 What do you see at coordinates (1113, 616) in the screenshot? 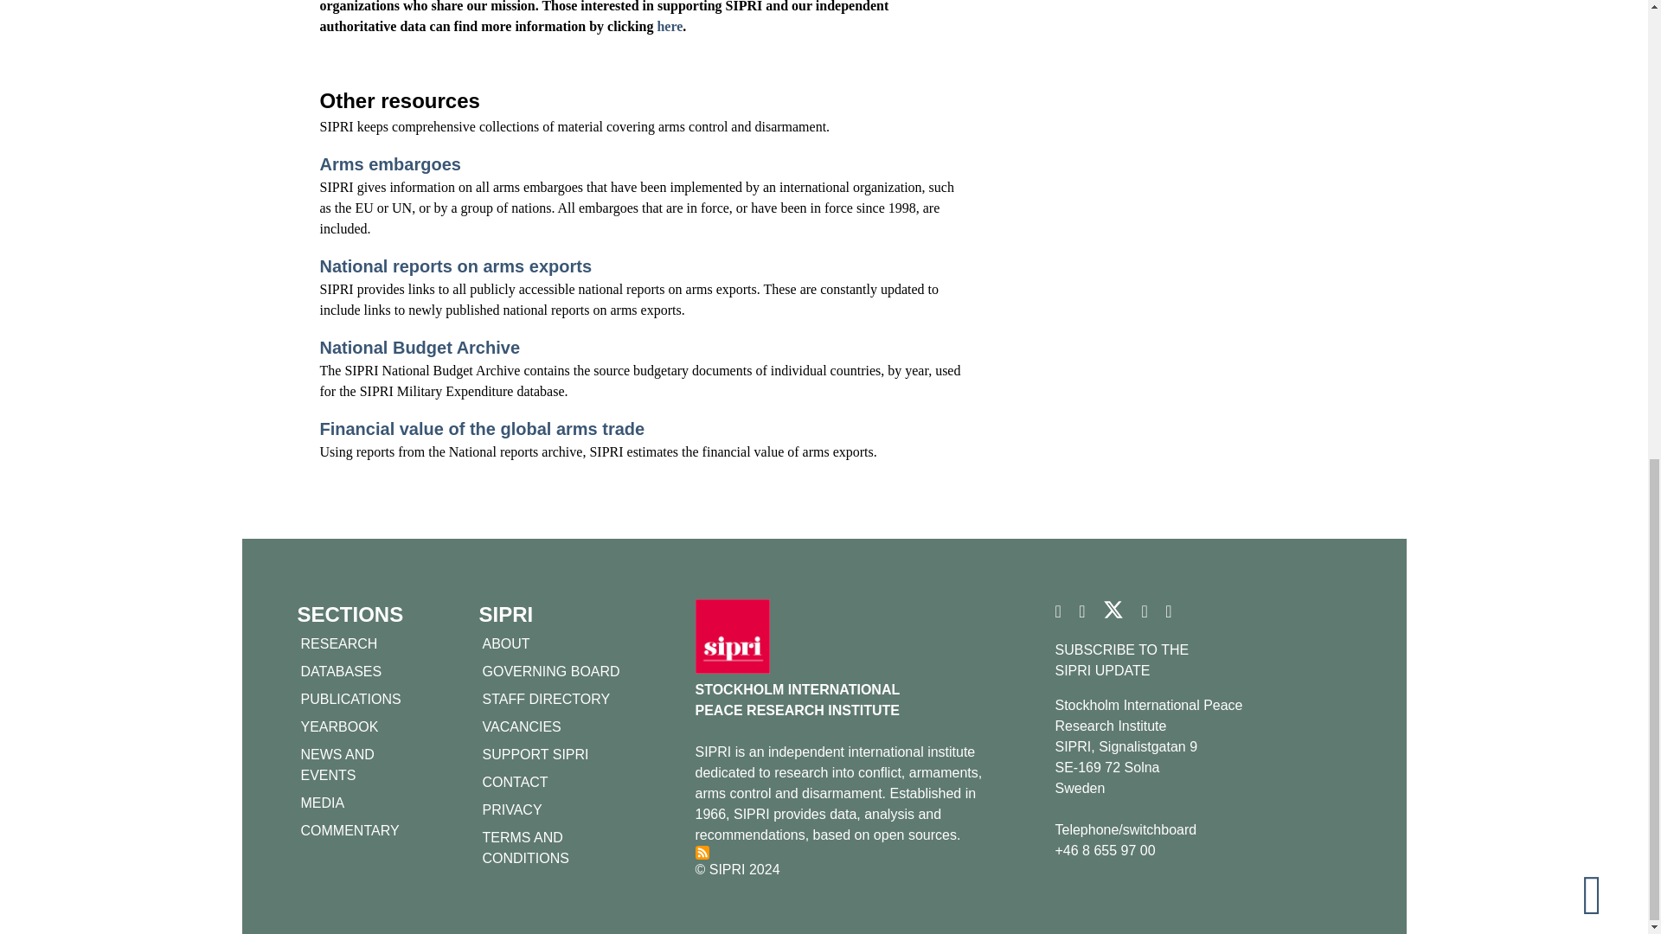
I see `Follow us on Twitter` at bounding box center [1113, 616].